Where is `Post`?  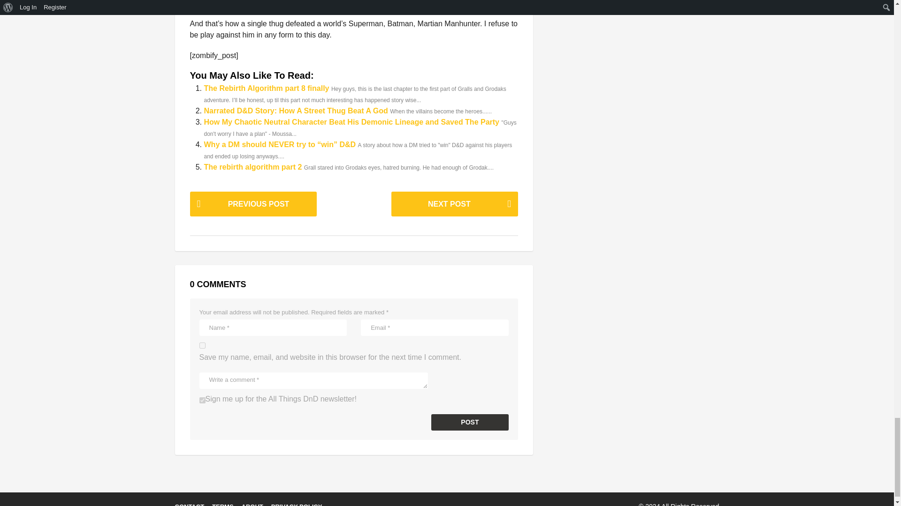
Post is located at coordinates (470, 423).